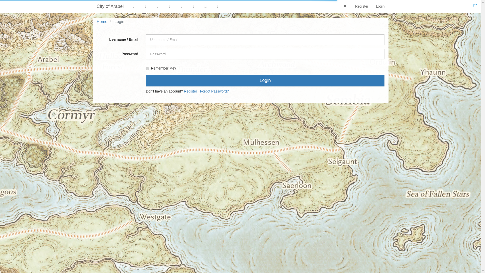 The image size is (485, 273). Describe the element at coordinates (345, 6) in the screenshot. I see `Search` at that location.